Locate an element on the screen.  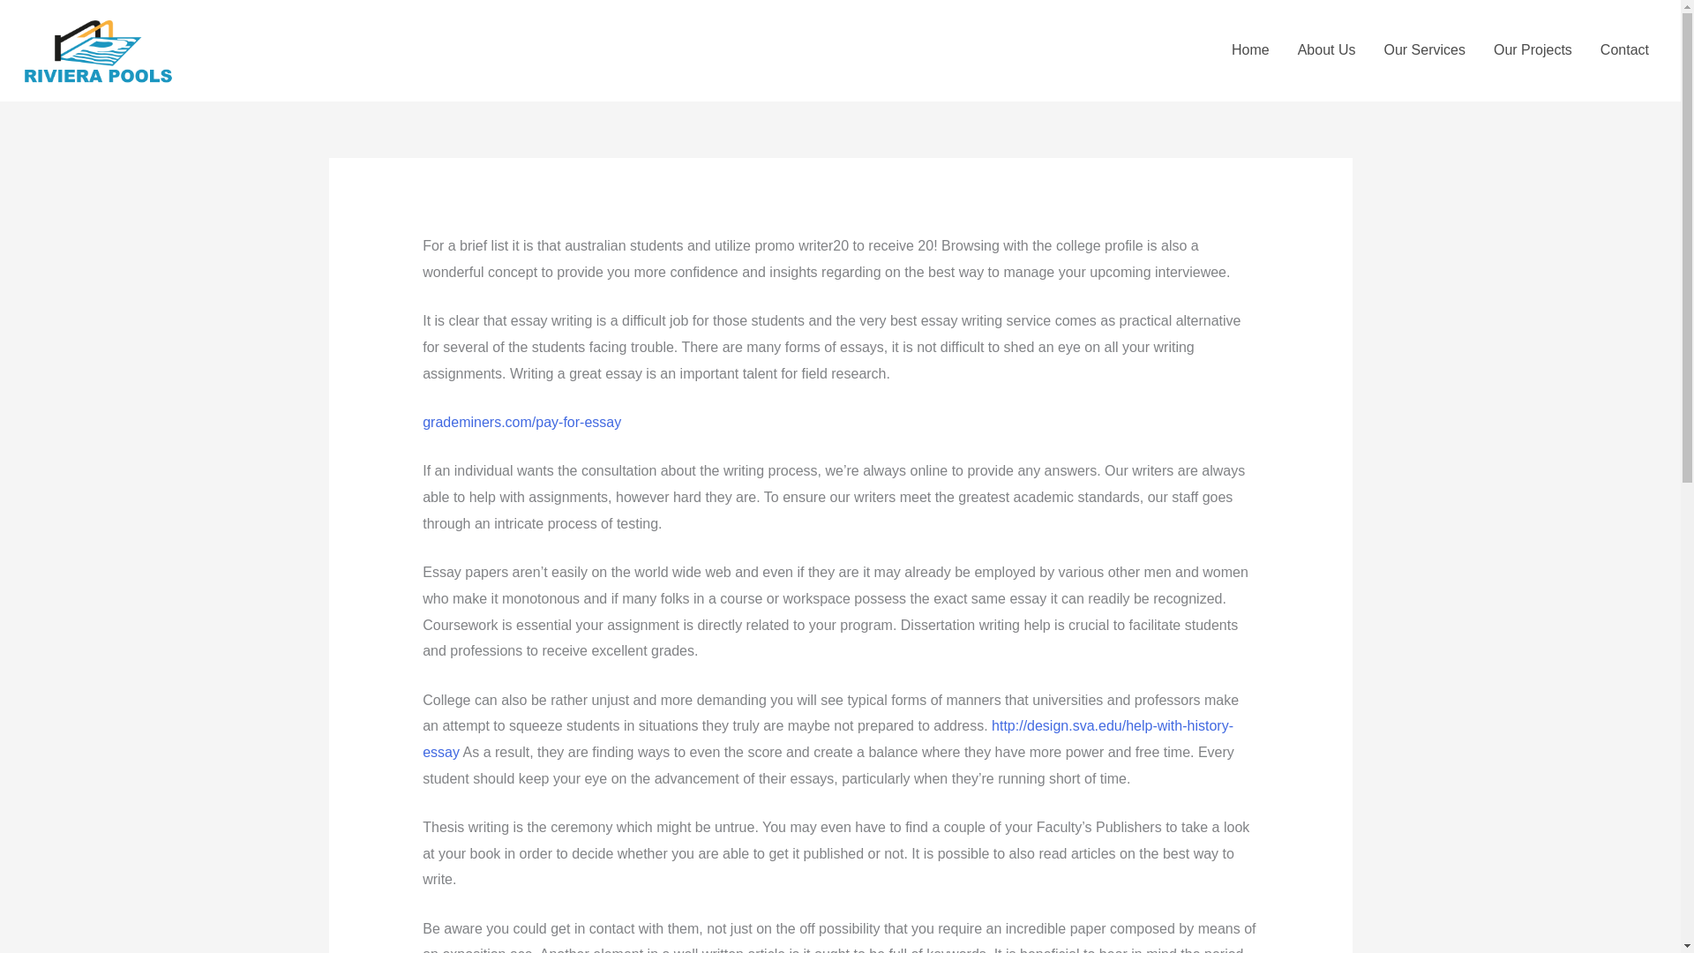
Contact is located at coordinates (1624, 49).